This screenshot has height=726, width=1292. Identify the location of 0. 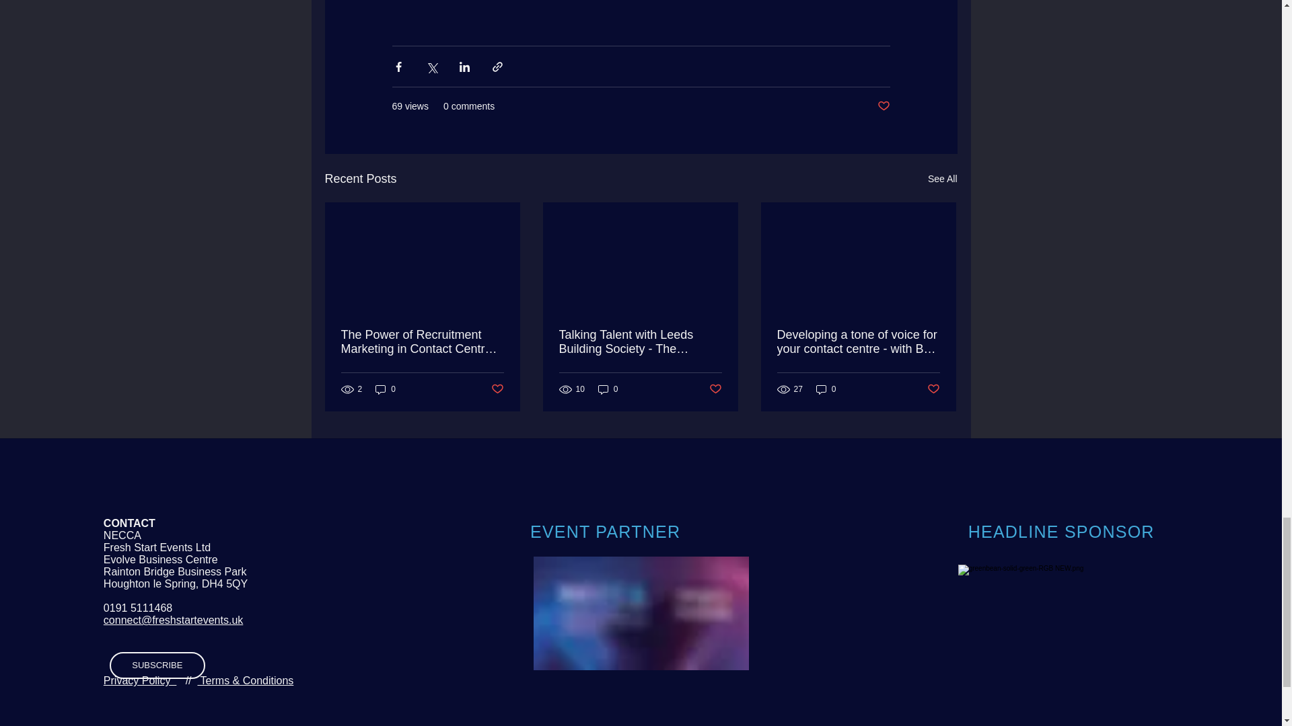
(608, 389).